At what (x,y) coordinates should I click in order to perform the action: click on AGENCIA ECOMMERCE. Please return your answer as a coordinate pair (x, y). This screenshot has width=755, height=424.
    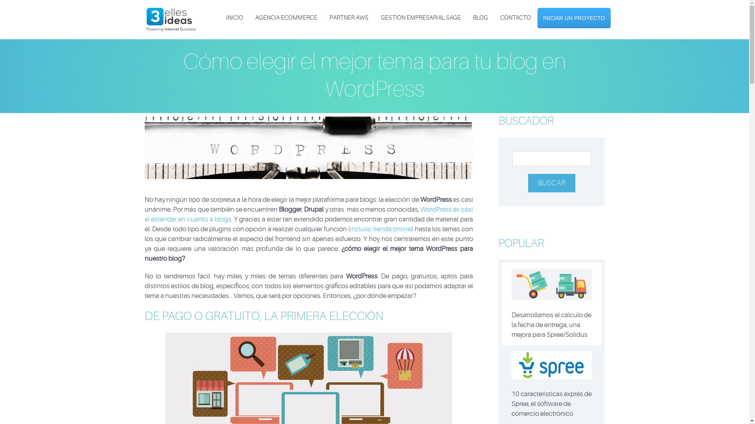
    Looking at the image, I should click on (286, 18).